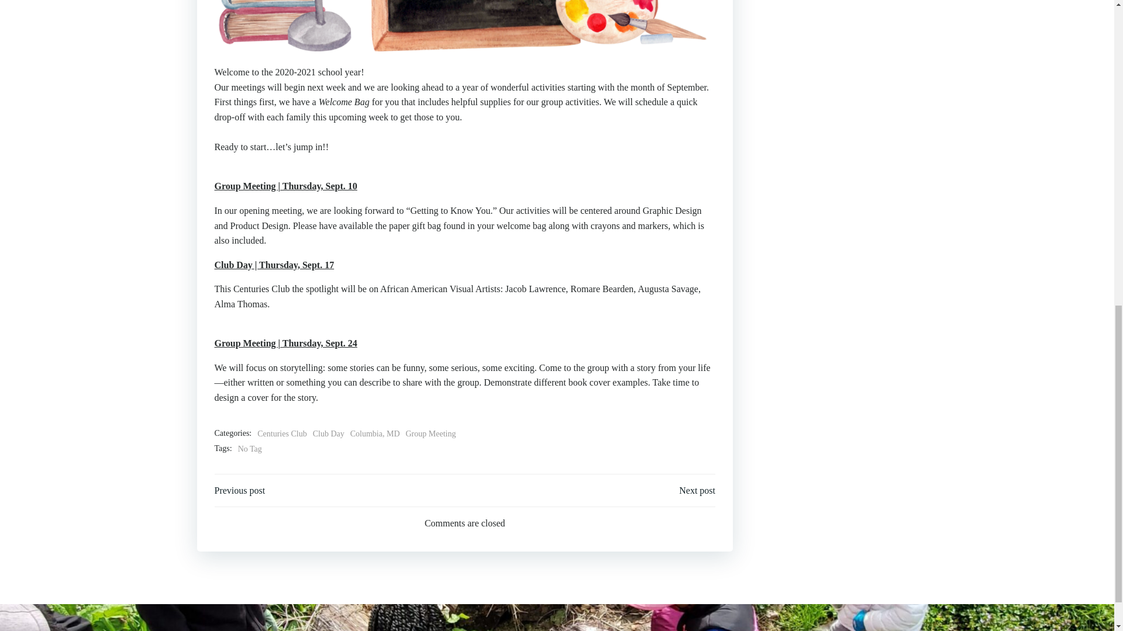 This screenshot has width=1123, height=631. What do you see at coordinates (329, 434) in the screenshot?
I see `Club Day` at bounding box center [329, 434].